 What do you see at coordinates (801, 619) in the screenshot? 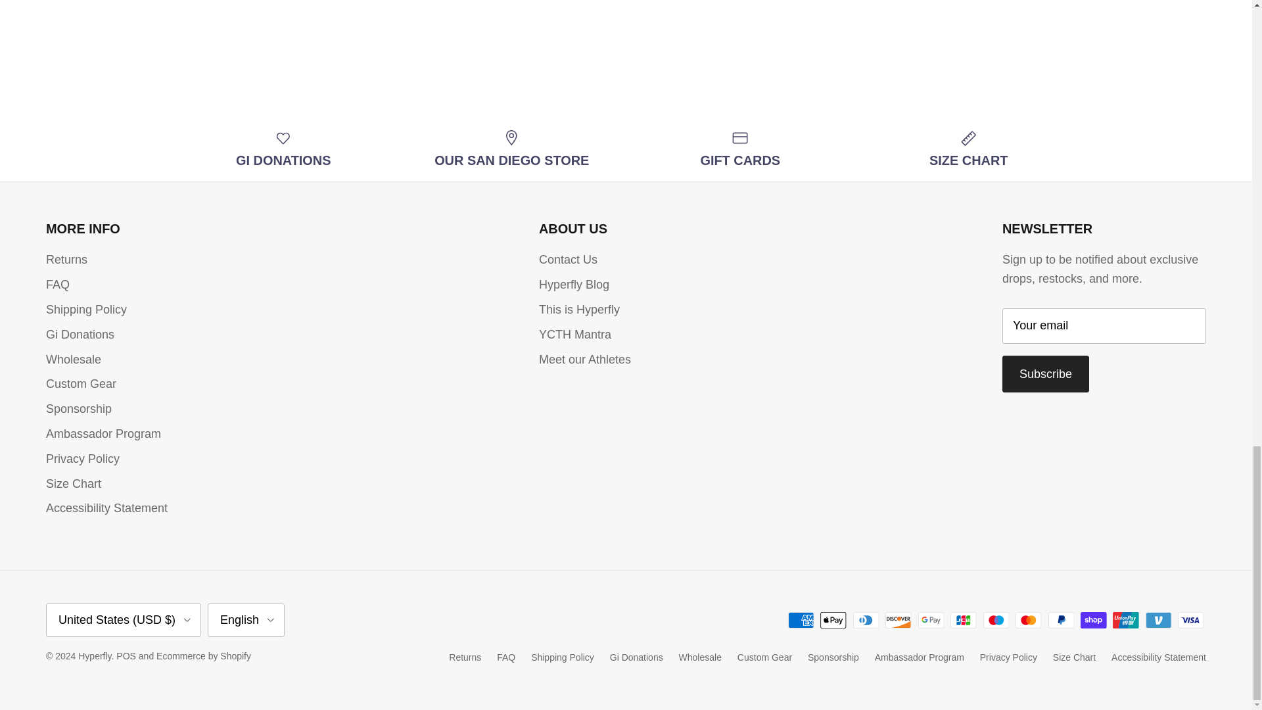
I see `American Express` at bounding box center [801, 619].